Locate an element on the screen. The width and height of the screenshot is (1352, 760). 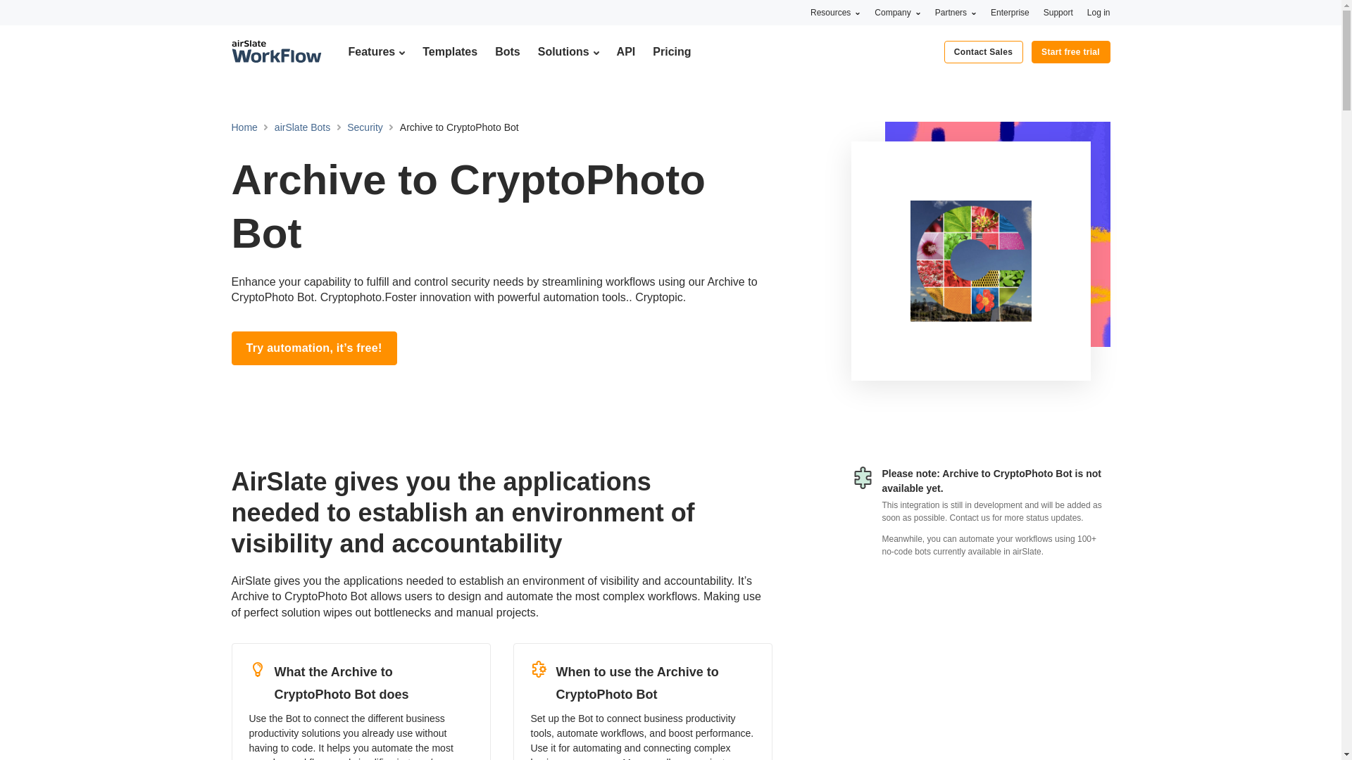
Log in is located at coordinates (1098, 12).